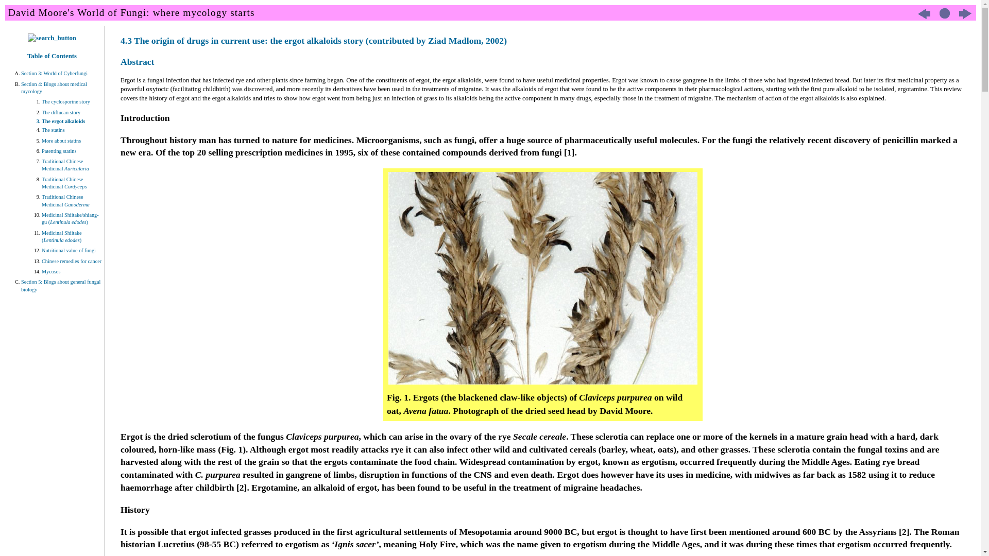 The height and width of the screenshot is (556, 989). What do you see at coordinates (72, 250) in the screenshot?
I see `Nutritional value of fungi` at bounding box center [72, 250].